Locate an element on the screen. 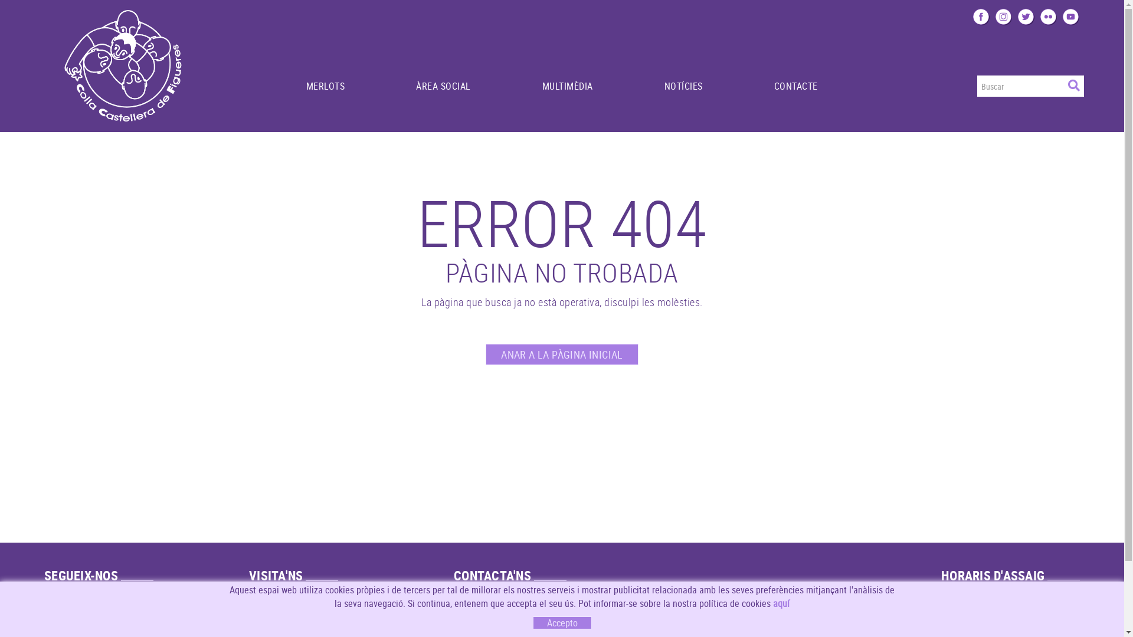 The width and height of the screenshot is (1133, 637). CONTACTE is located at coordinates (795, 71).